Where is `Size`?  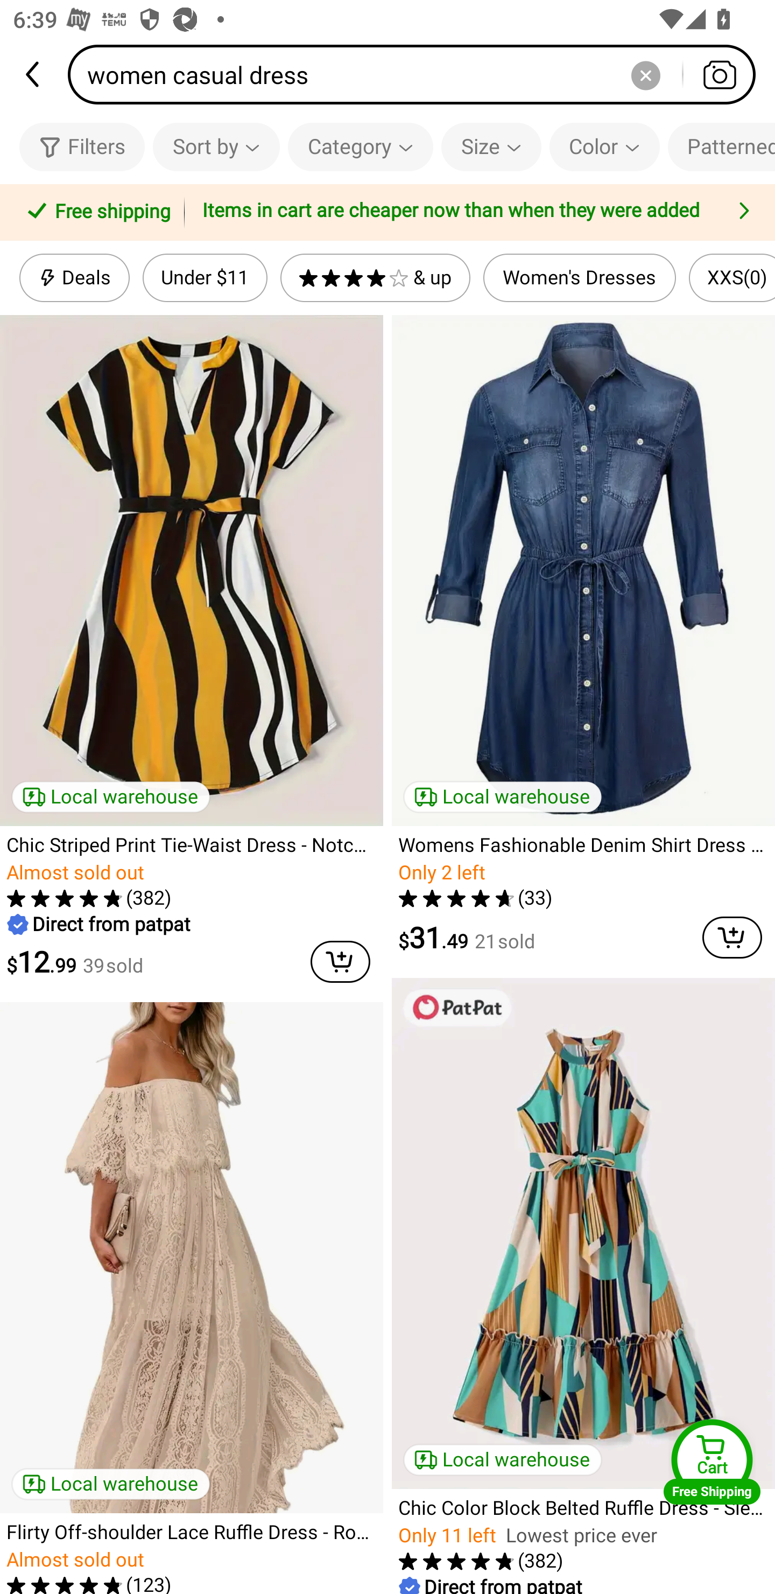
Size is located at coordinates (491, 146).